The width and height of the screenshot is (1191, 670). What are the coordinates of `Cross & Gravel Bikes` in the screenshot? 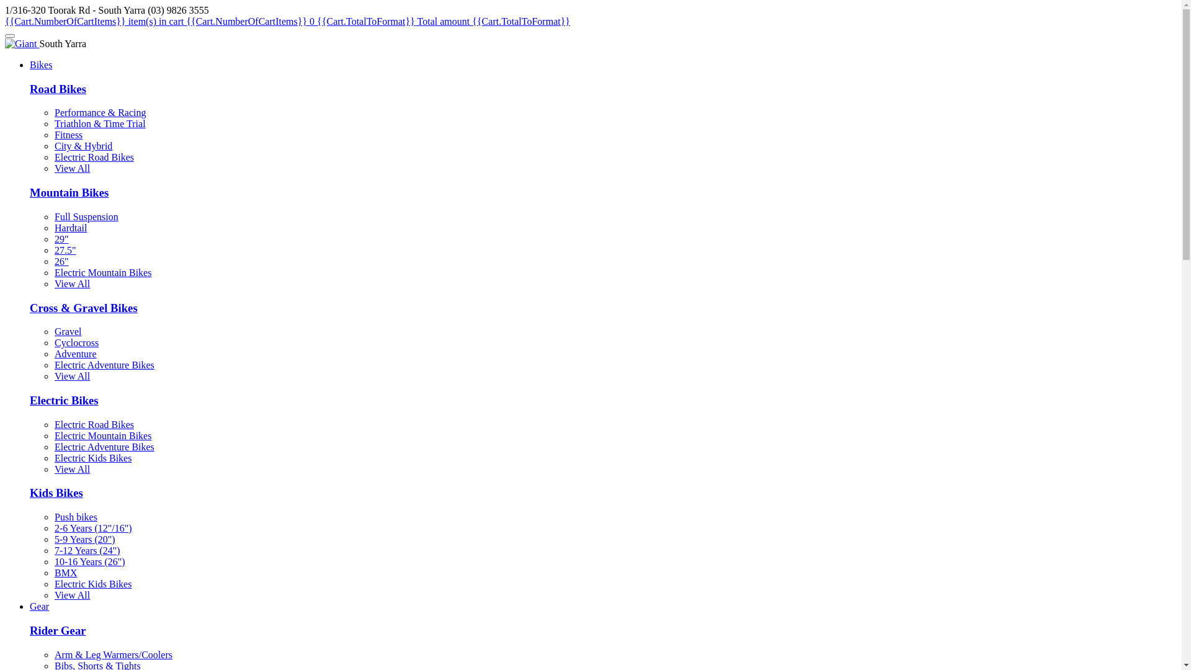 It's located at (84, 308).